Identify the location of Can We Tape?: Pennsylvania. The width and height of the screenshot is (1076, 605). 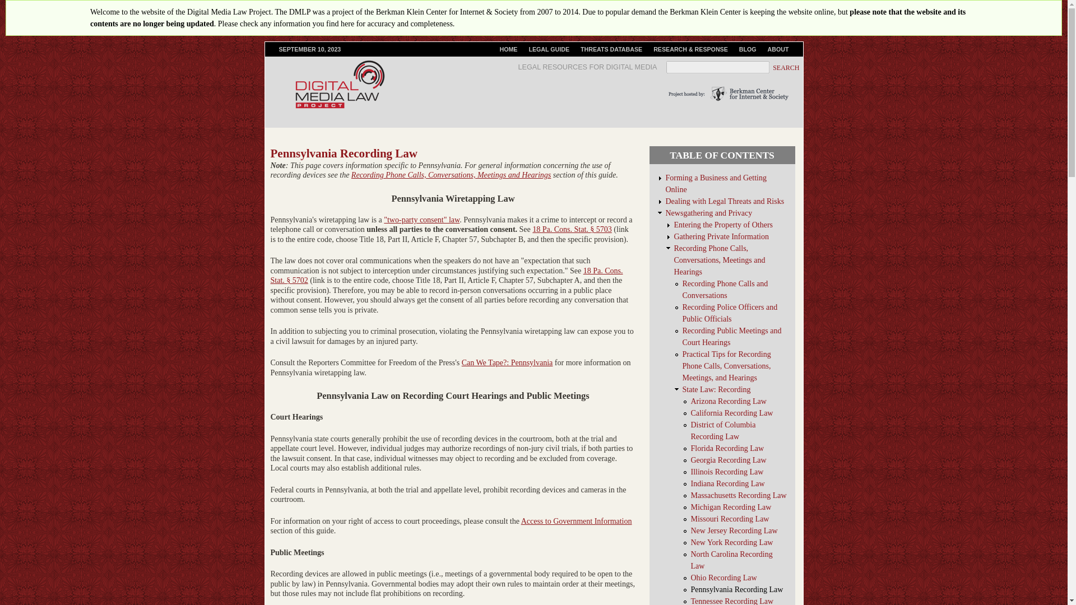
(507, 362).